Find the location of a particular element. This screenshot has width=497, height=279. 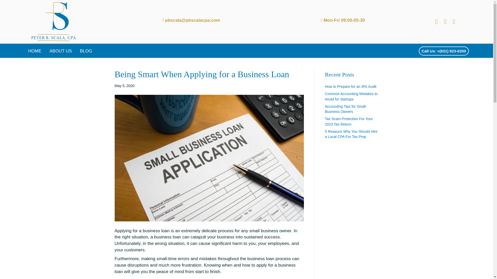

HOME is located at coordinates (35, 51).